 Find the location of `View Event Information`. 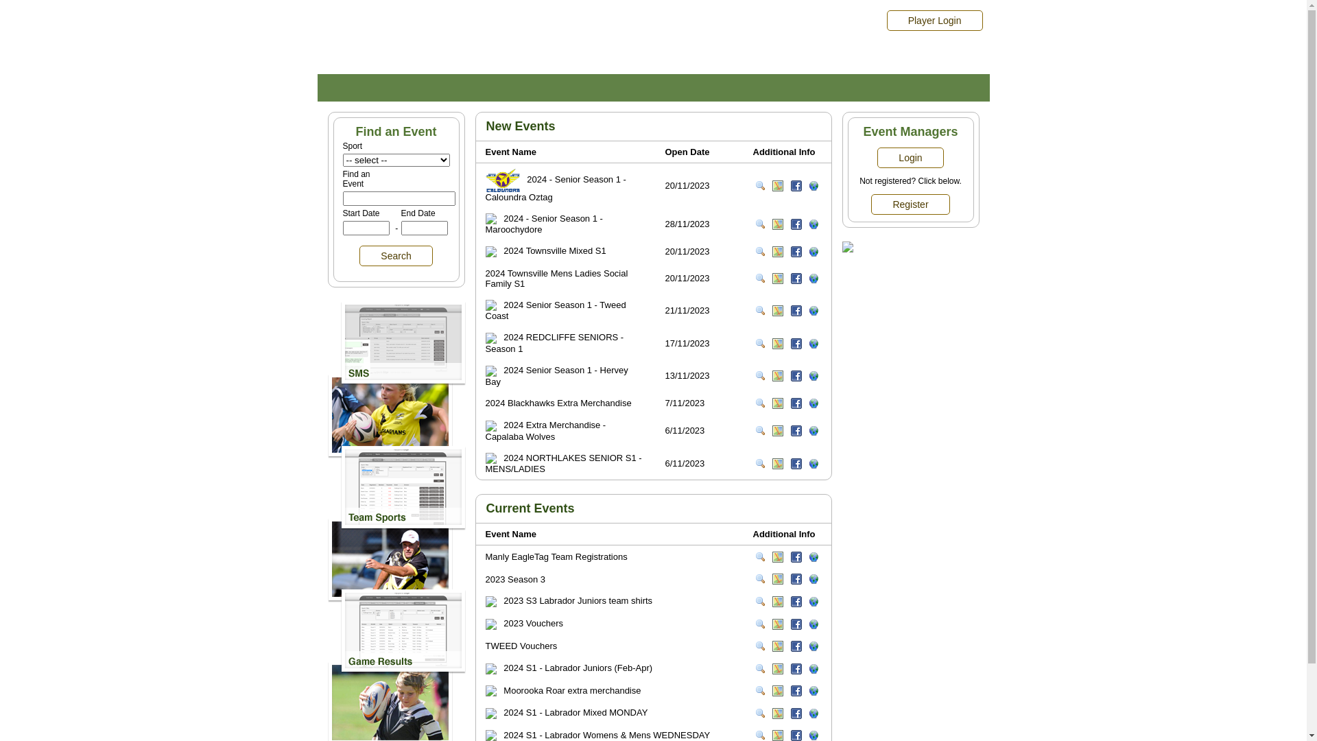

View Event Information is located at coordinates (760, 557).